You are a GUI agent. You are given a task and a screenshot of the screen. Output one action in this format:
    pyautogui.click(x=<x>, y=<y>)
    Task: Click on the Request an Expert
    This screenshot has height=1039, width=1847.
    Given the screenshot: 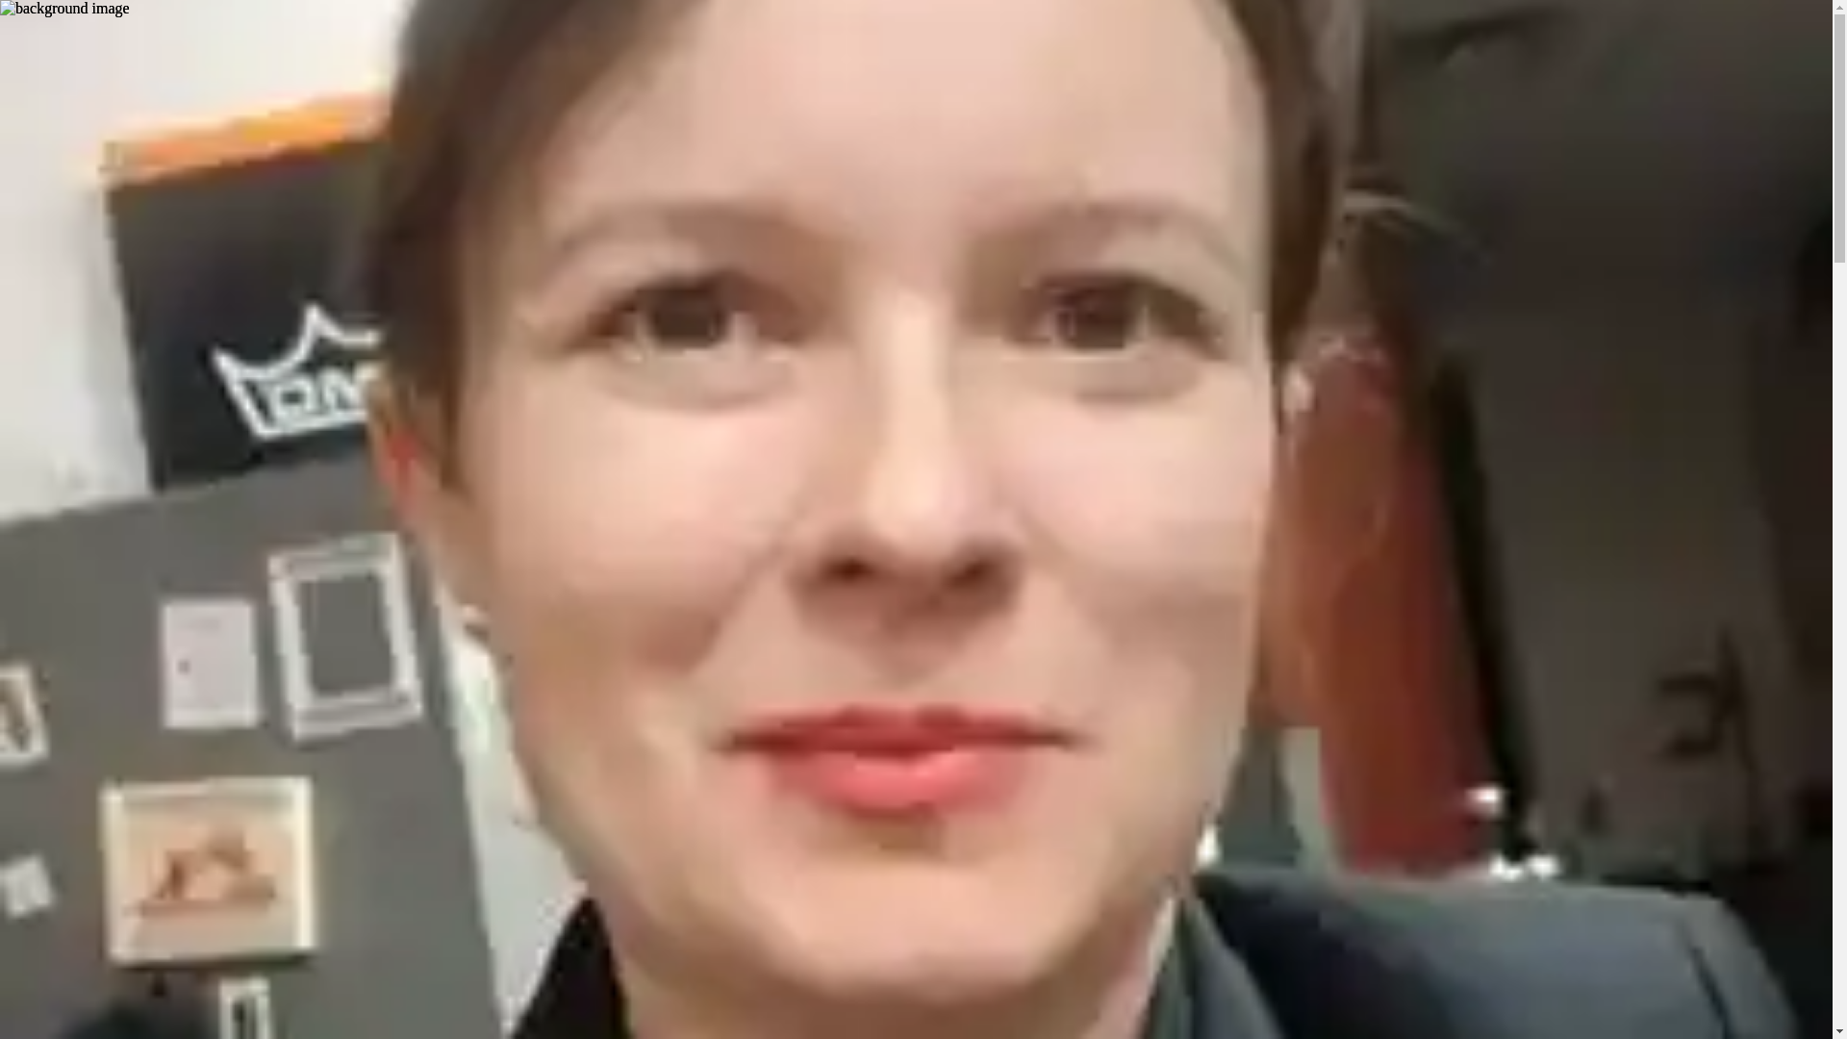 What is the action you would take?
    pyautogui.click(x=63, y=251)
    